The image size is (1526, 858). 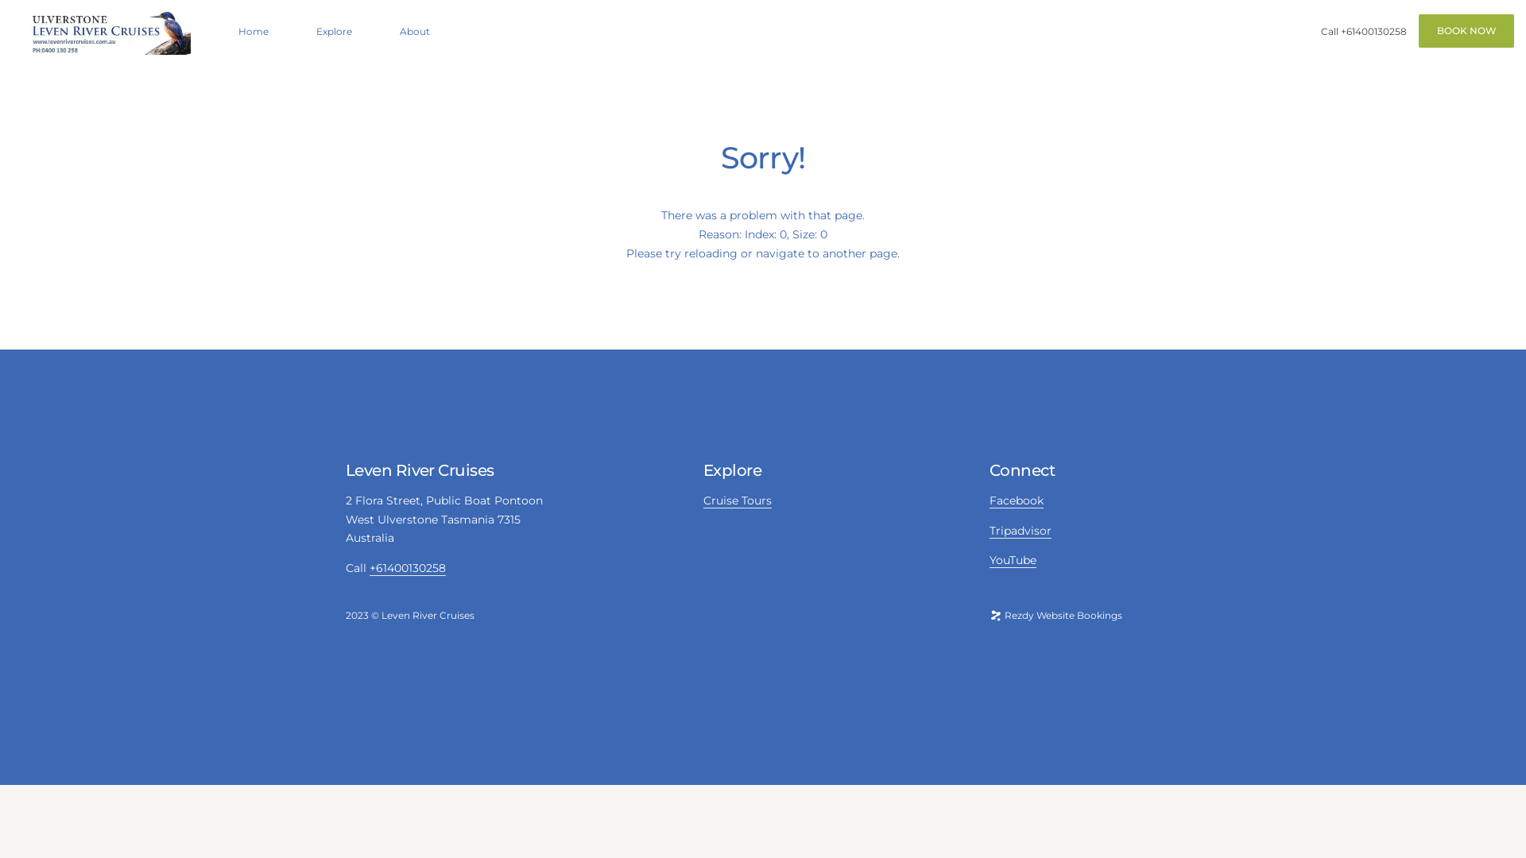 What do you see at coordinates (1466, 31) in the screenshot?
I see `BOOK NOW` at bounding box center [1466, 31].